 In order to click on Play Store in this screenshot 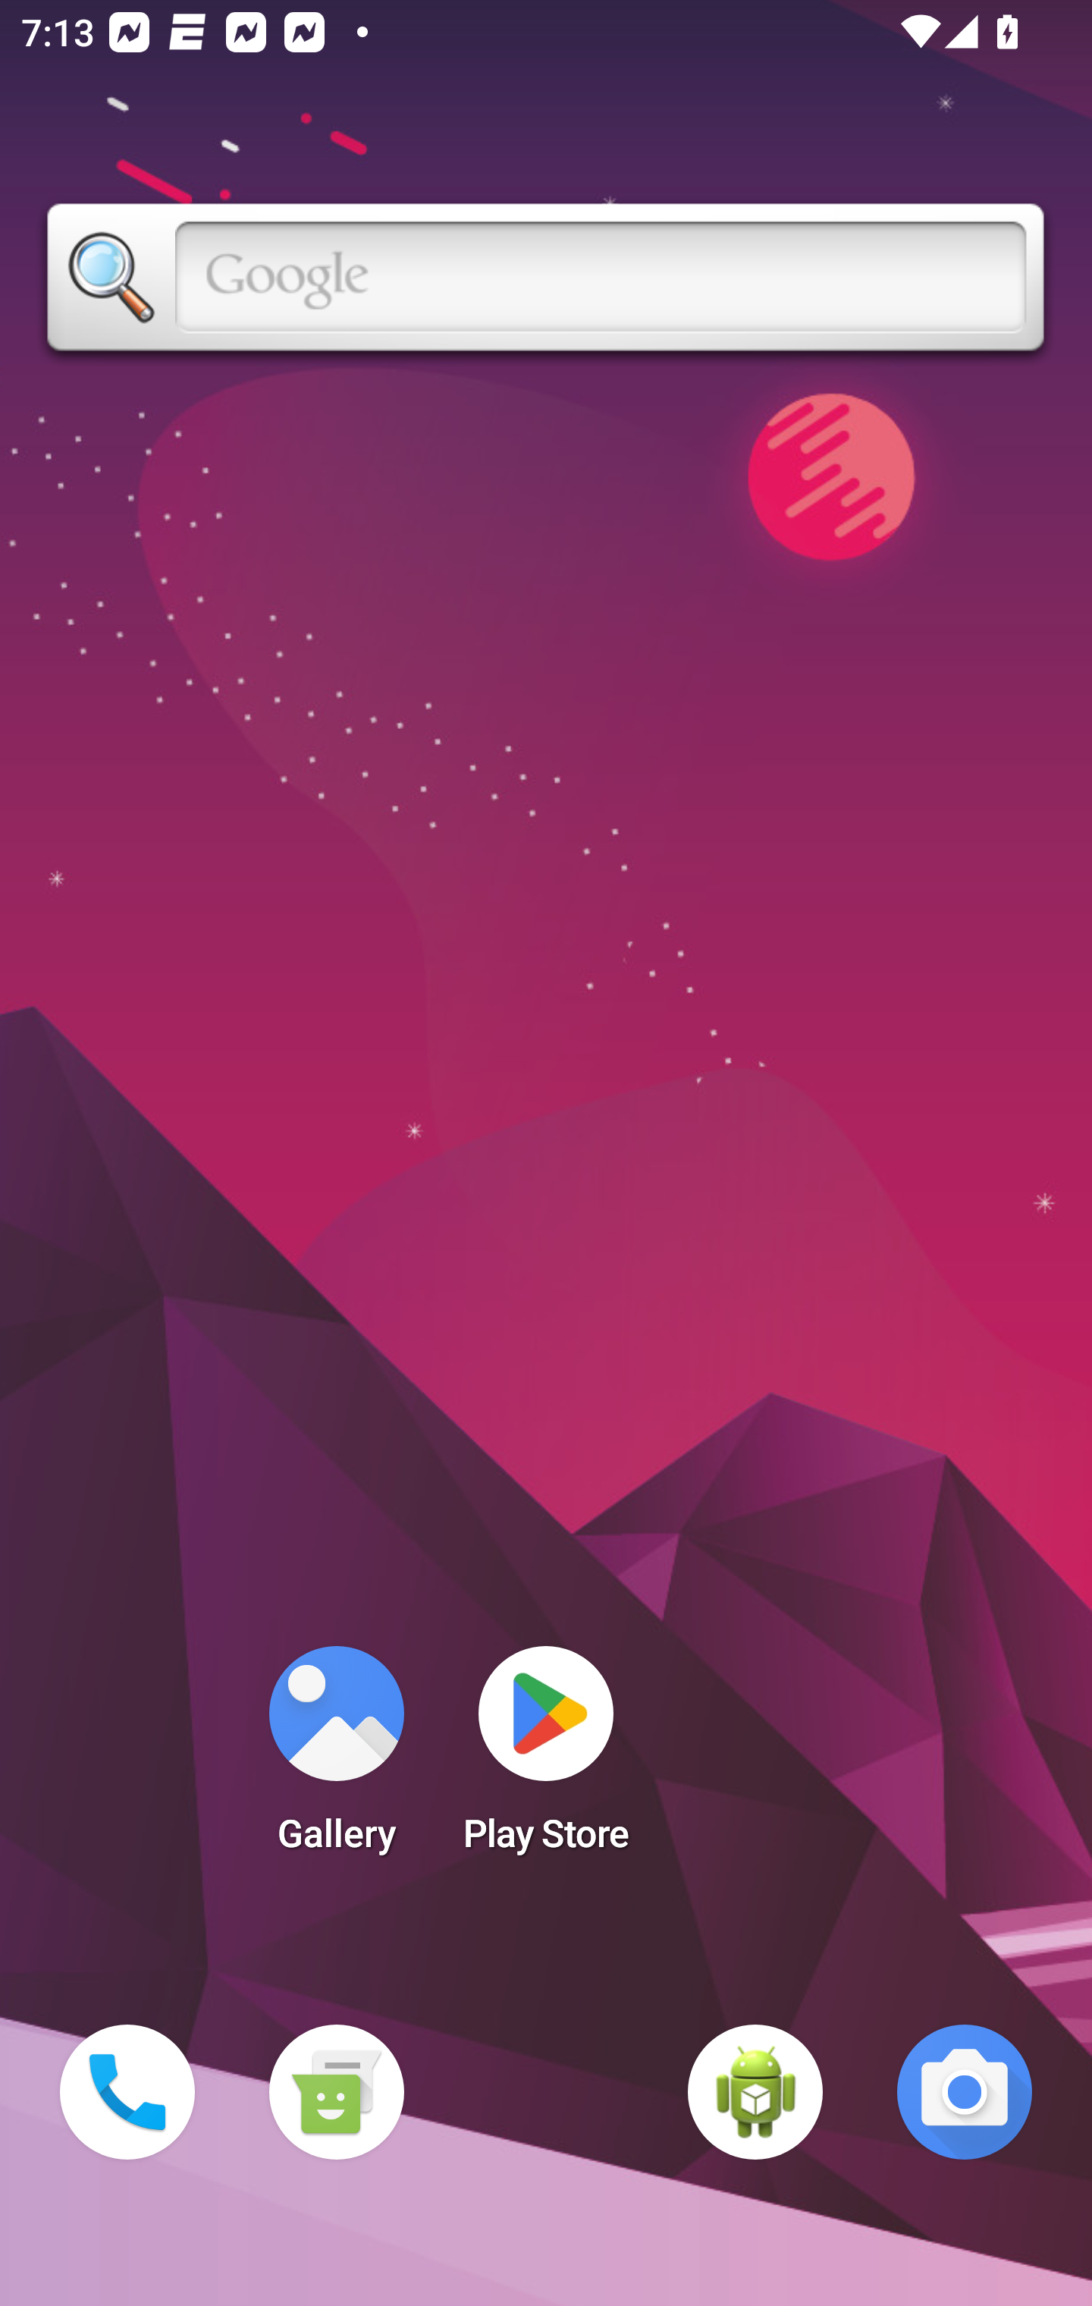, I will do `click(546, 1758)`.